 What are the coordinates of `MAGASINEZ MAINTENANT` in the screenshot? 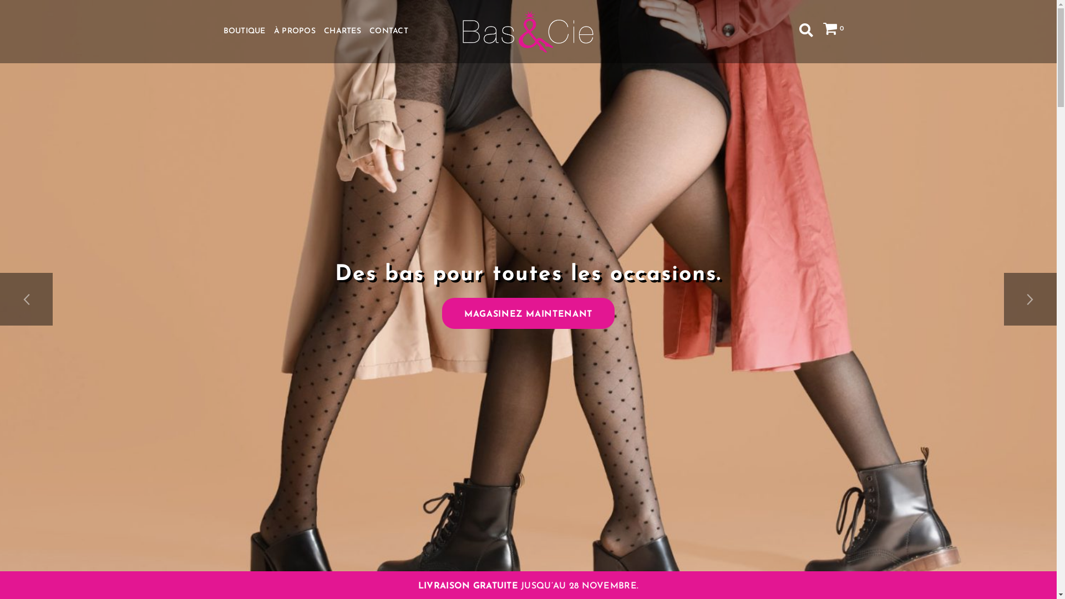 It's located at (528, 313).